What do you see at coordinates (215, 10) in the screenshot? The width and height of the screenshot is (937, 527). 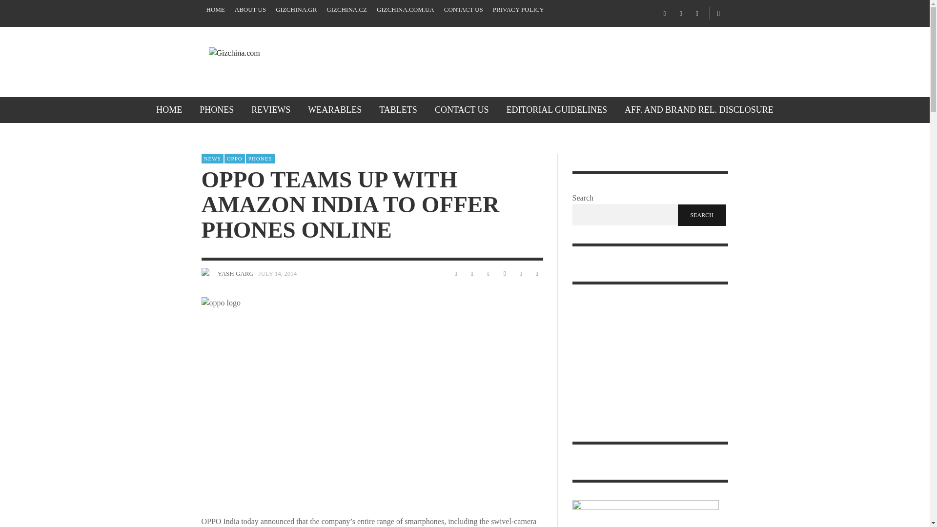 I see `HOME` at bounding box center [215, 10].